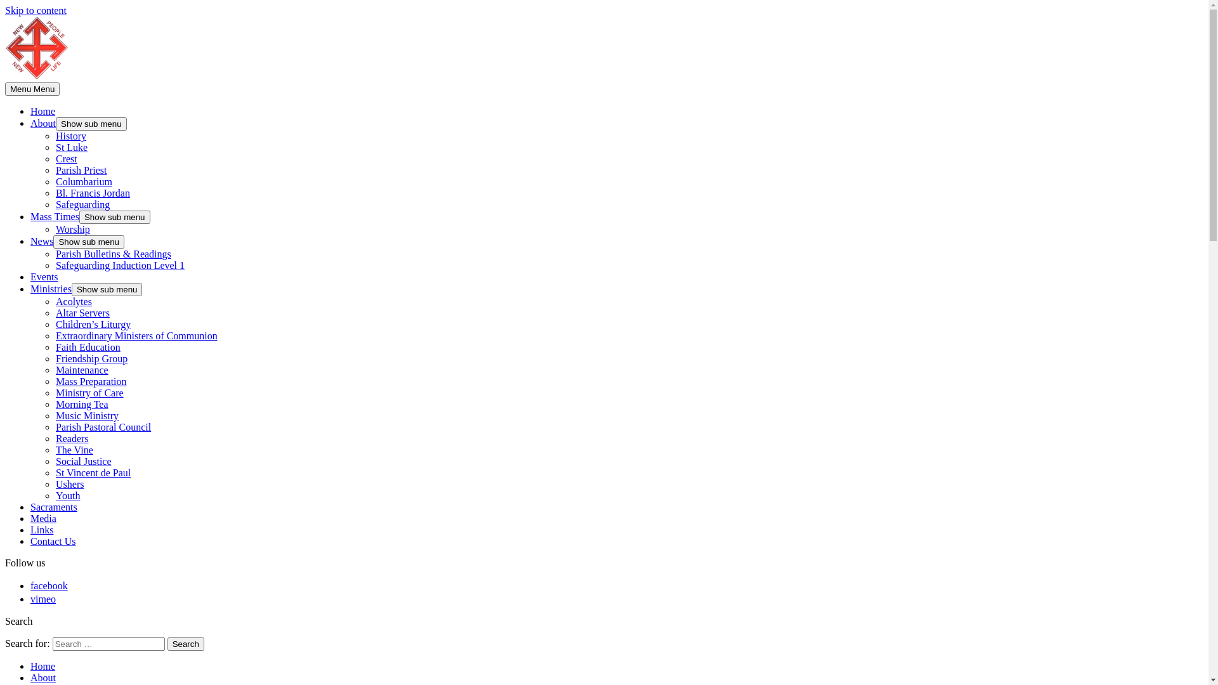  What do you see at coordinates (43, 123) in the screenshot?
I see `About` at bounding box center [43, 123].